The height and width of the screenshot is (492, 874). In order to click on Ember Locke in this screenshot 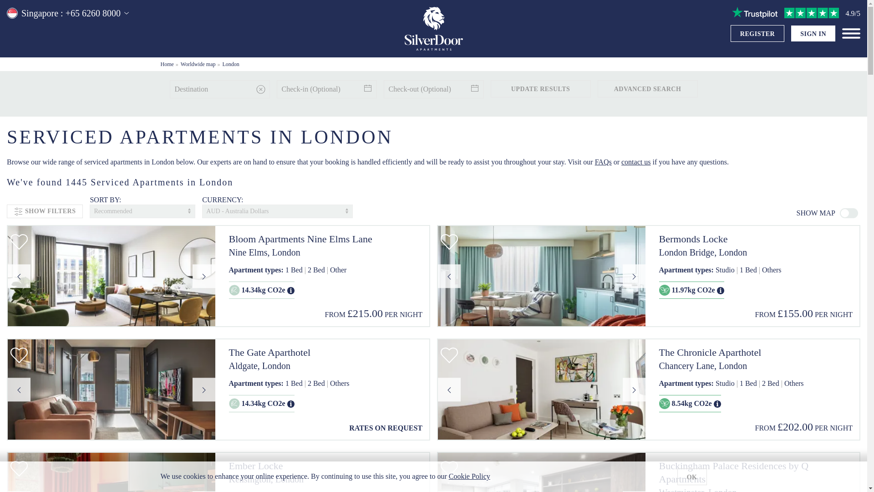, I will do `click(325, 466)`.